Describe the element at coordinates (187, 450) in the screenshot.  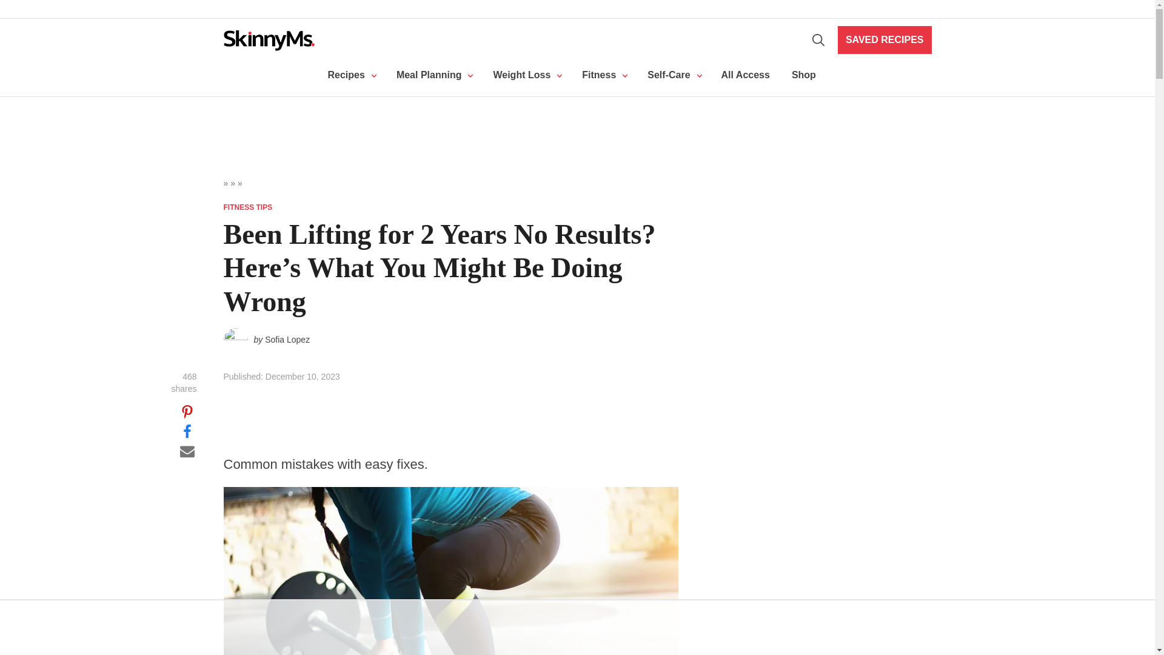
I see `Share via Email` at that location.